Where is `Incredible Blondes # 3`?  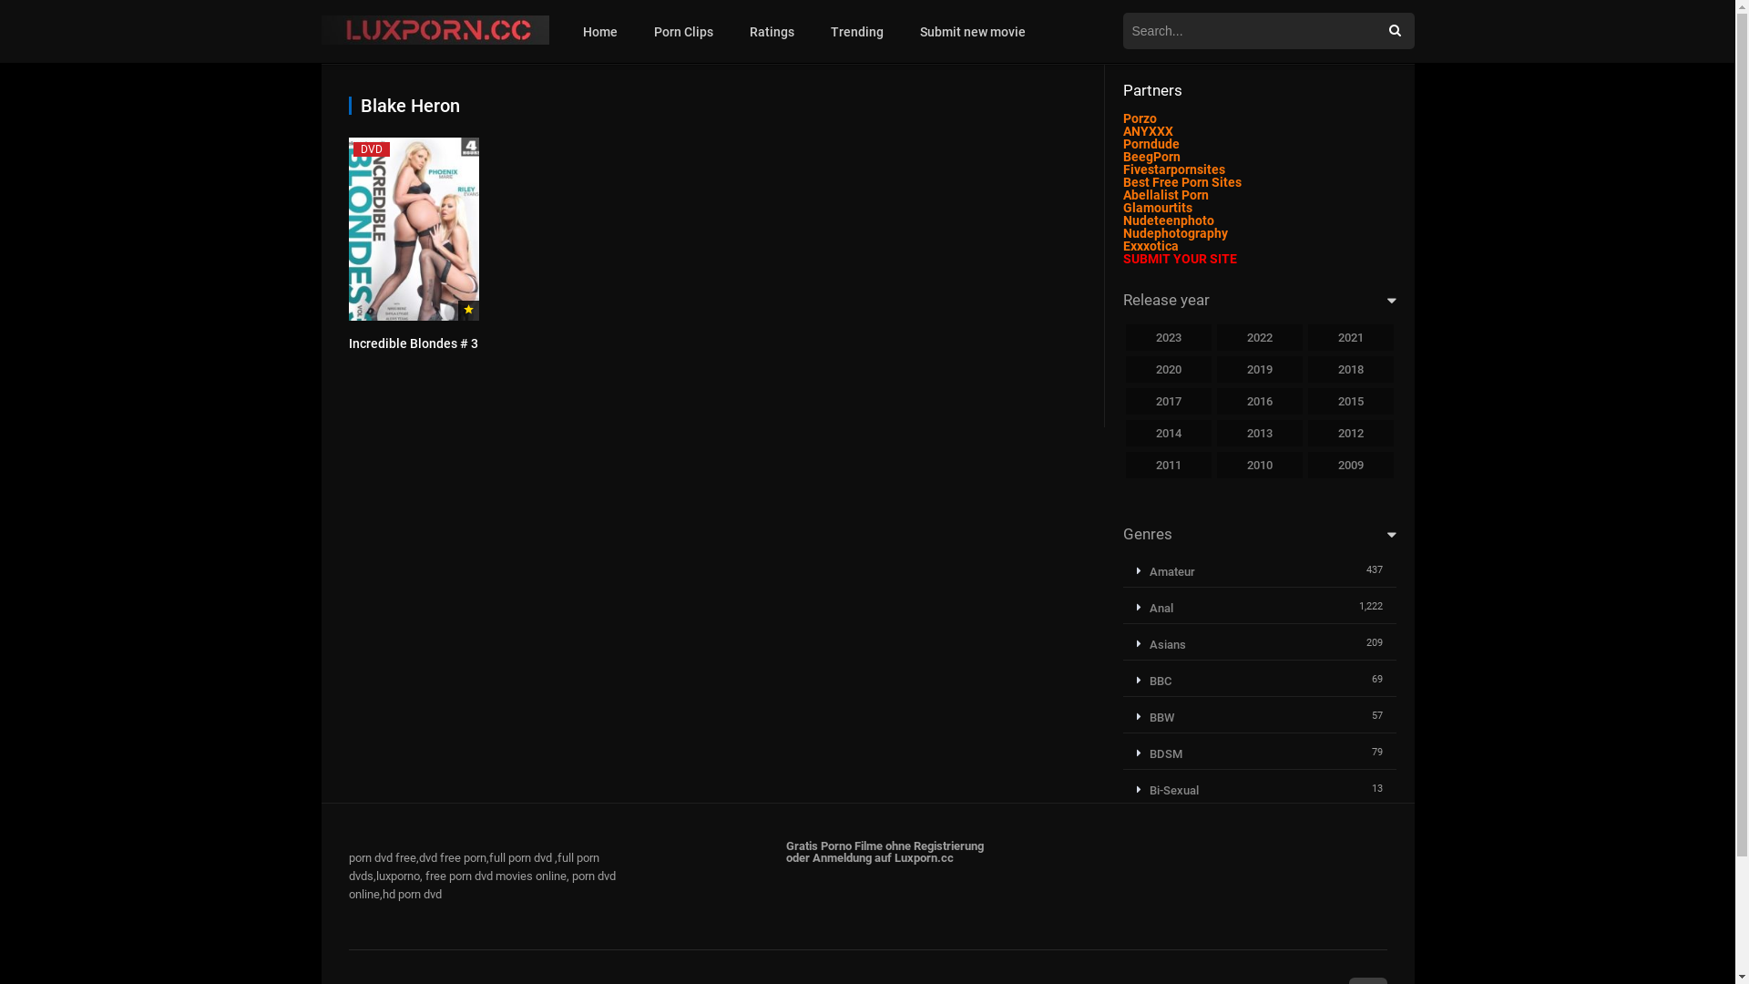
Incredible Blondes # 3 is located at coordinates (413, 343).